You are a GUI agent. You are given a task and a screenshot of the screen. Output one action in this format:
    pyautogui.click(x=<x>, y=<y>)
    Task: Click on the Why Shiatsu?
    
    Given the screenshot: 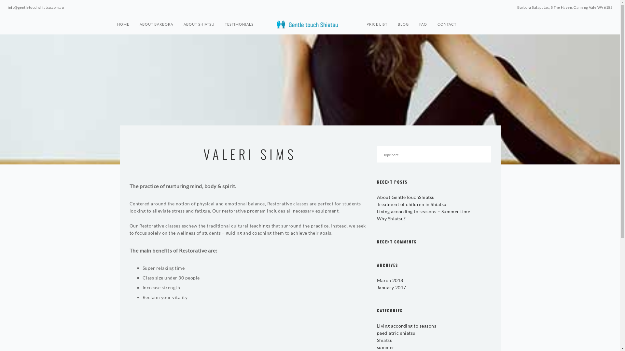 What is the action you would take?
    pyautogui.click(x=391, y=218)
    